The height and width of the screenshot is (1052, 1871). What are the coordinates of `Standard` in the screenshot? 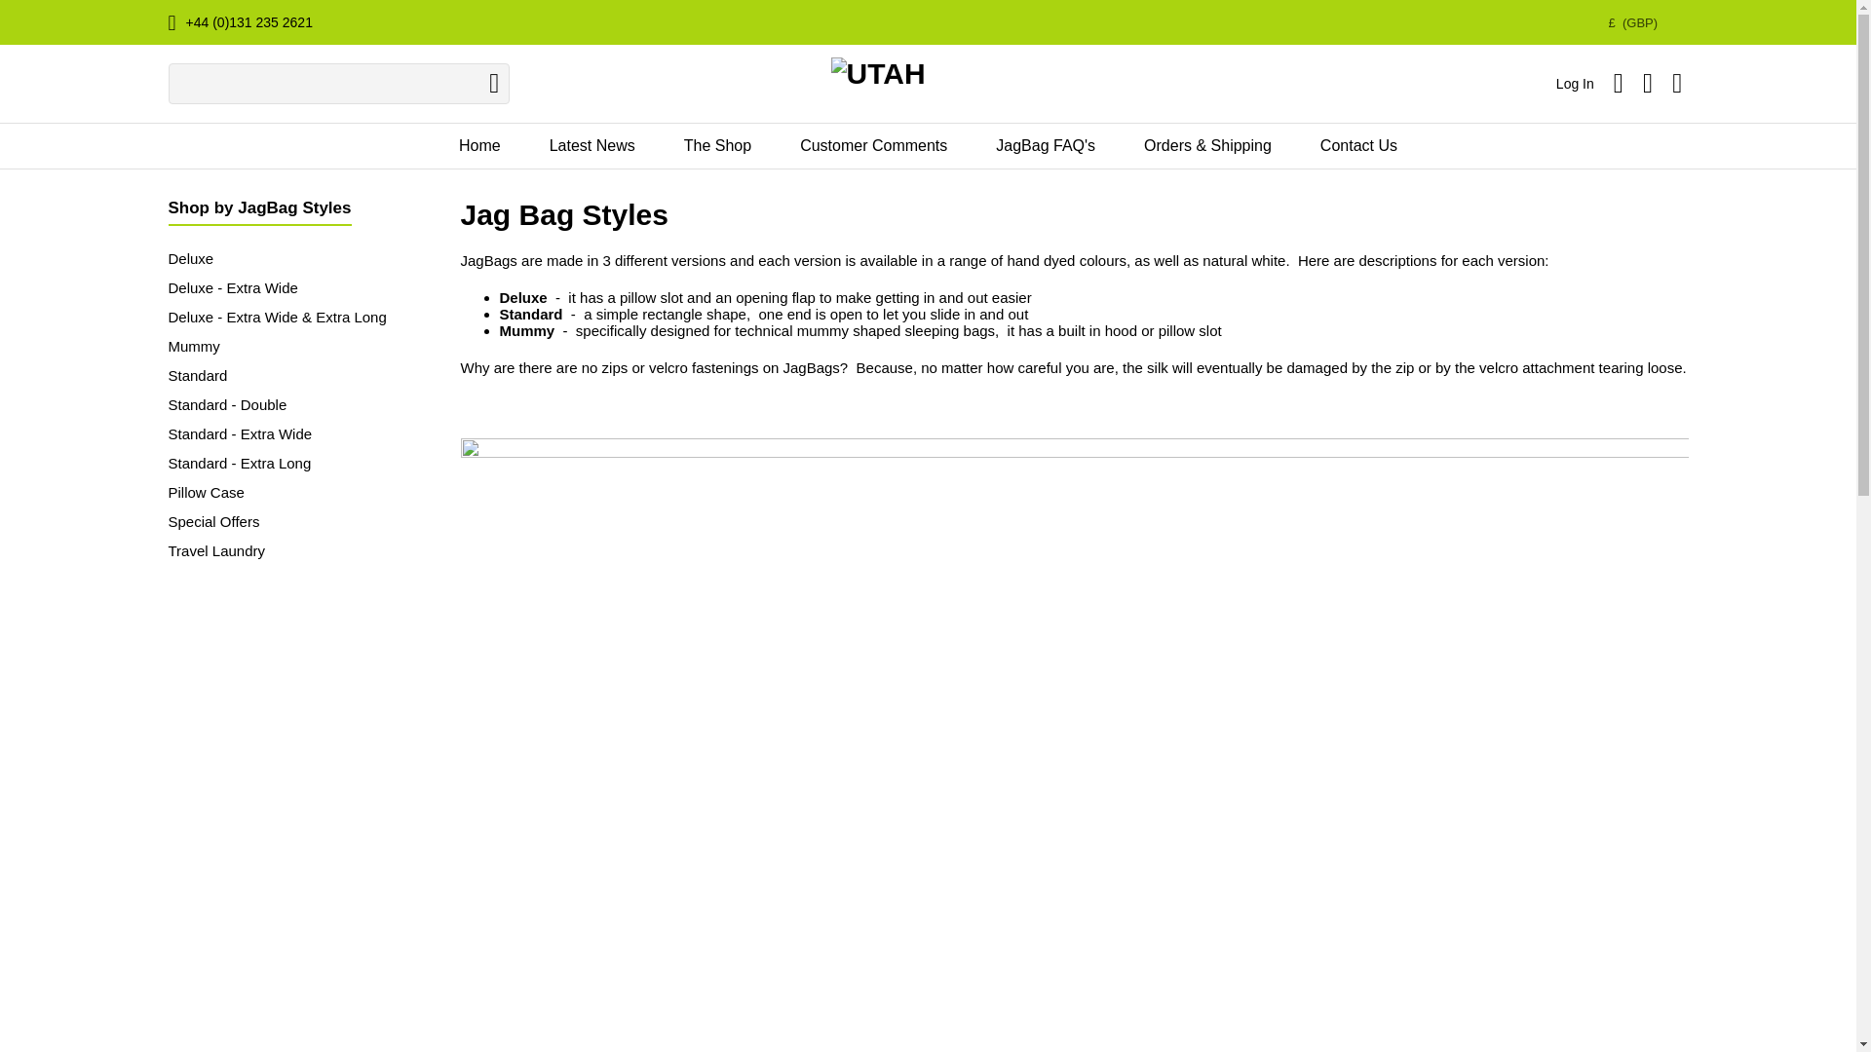 It's located at (197, 375).